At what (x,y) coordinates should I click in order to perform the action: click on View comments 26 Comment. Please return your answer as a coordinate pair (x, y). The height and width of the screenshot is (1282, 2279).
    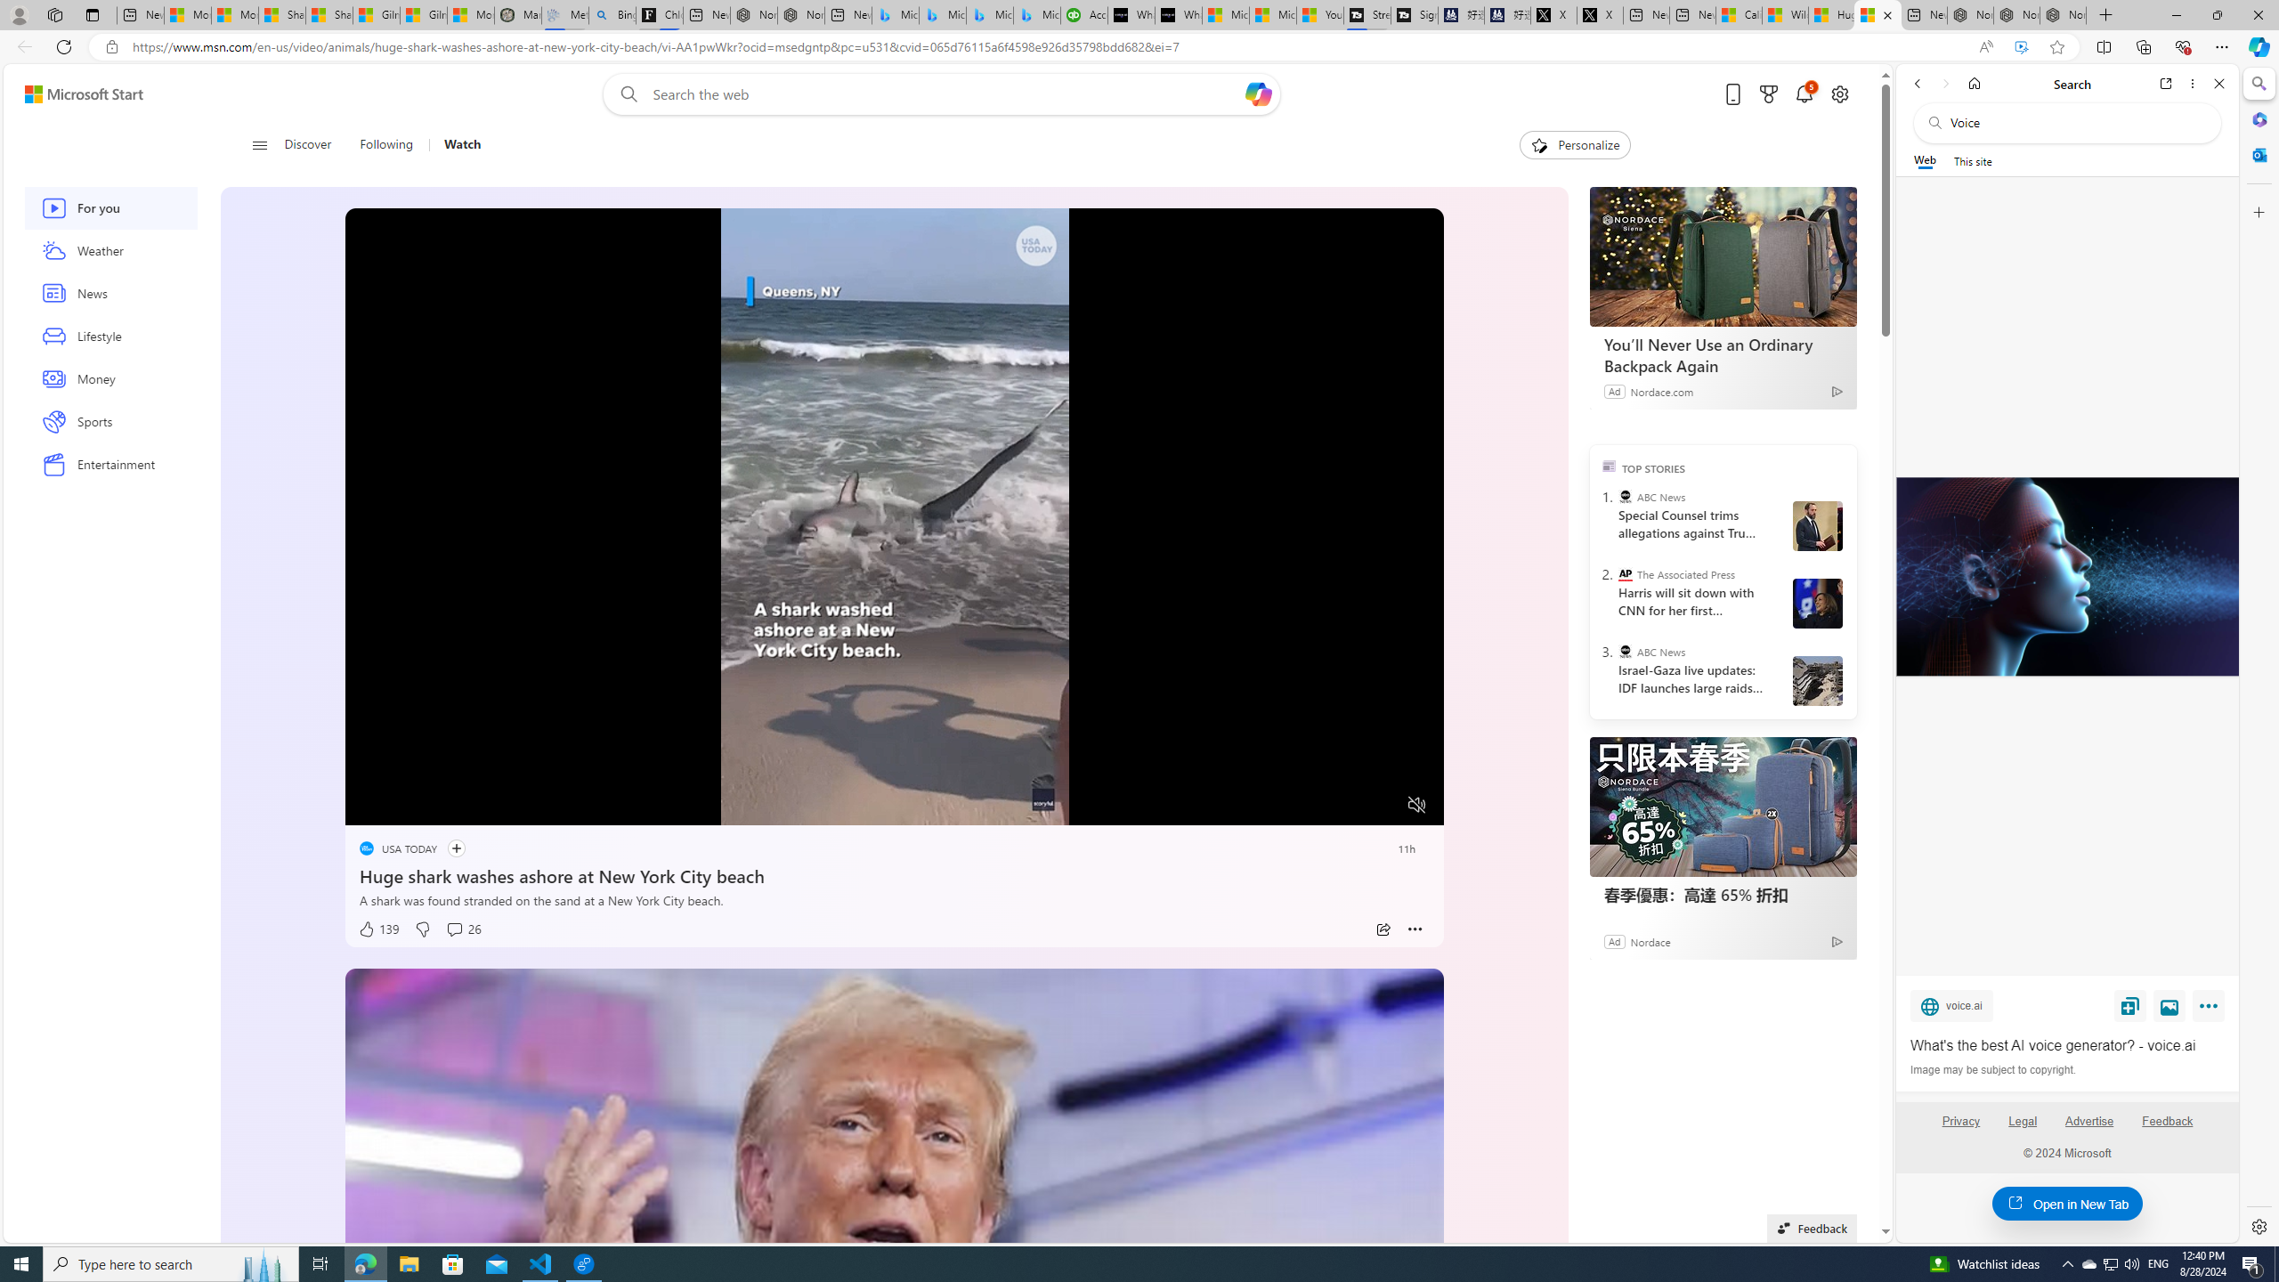
    Looking at the image, I should click on (462, 929).